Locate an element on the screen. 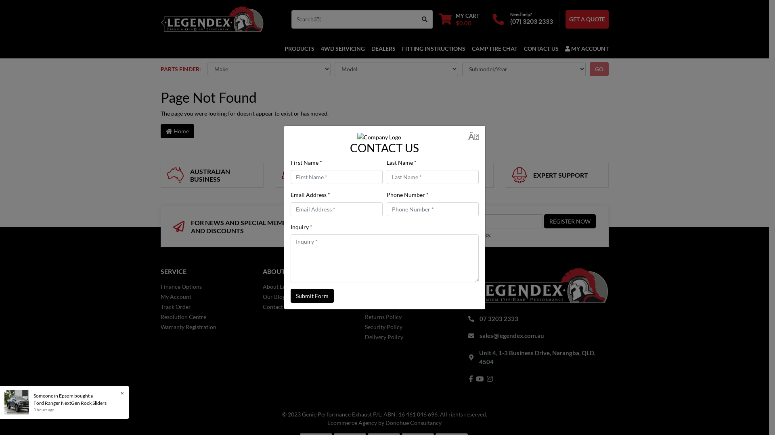 The image size is (775, 435). Warranty Registration is located at coordinates (206, 327).